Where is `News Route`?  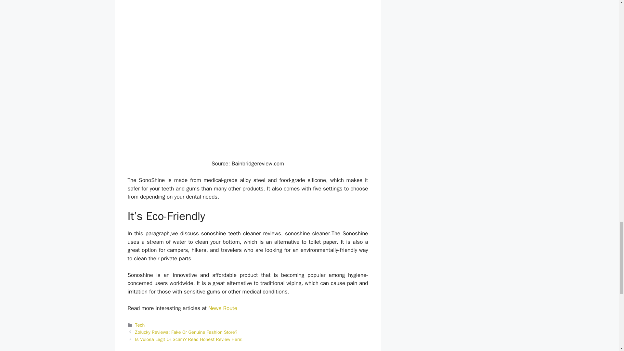 News Route is located at coordinates (223, 308).